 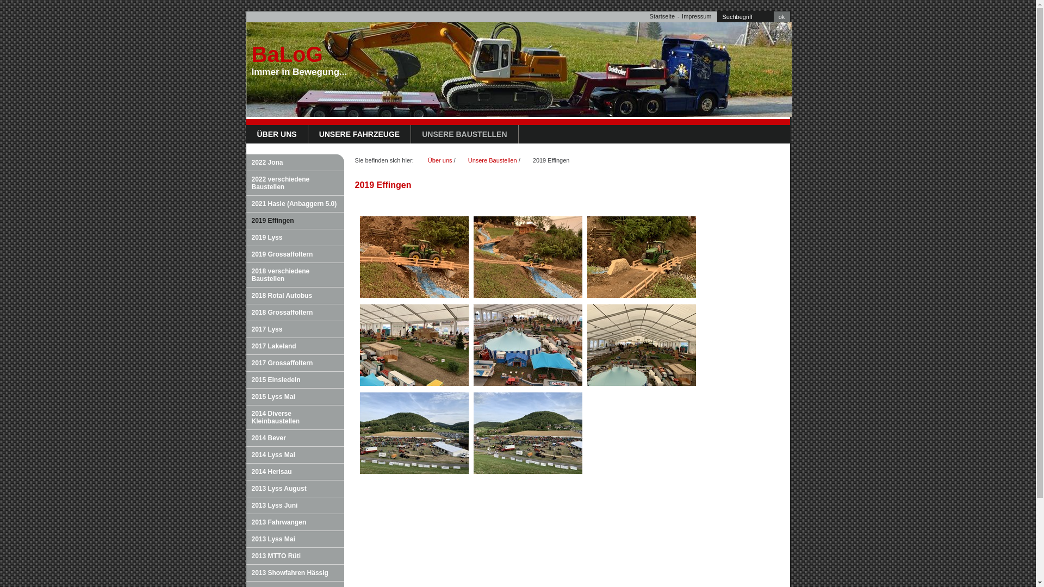 I want to click on 2014 Diverse Kleinbaustellen, so click(x=295, y=417).